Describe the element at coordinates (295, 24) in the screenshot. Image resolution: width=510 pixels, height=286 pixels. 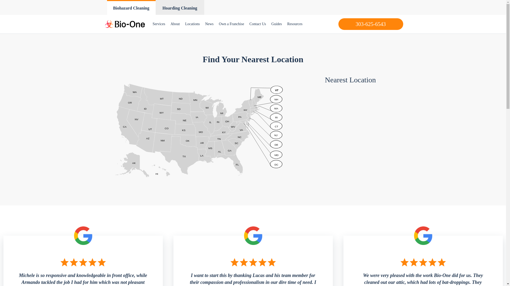
I see `Resources` at that location.